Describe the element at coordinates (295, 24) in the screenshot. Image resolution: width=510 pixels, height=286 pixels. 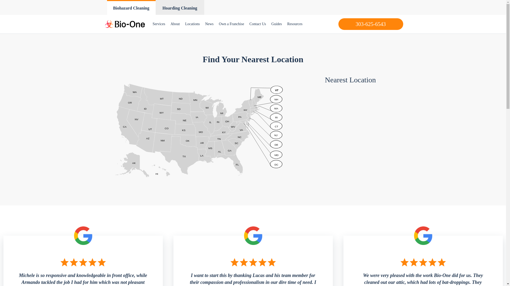
I see `Resources` at that location.